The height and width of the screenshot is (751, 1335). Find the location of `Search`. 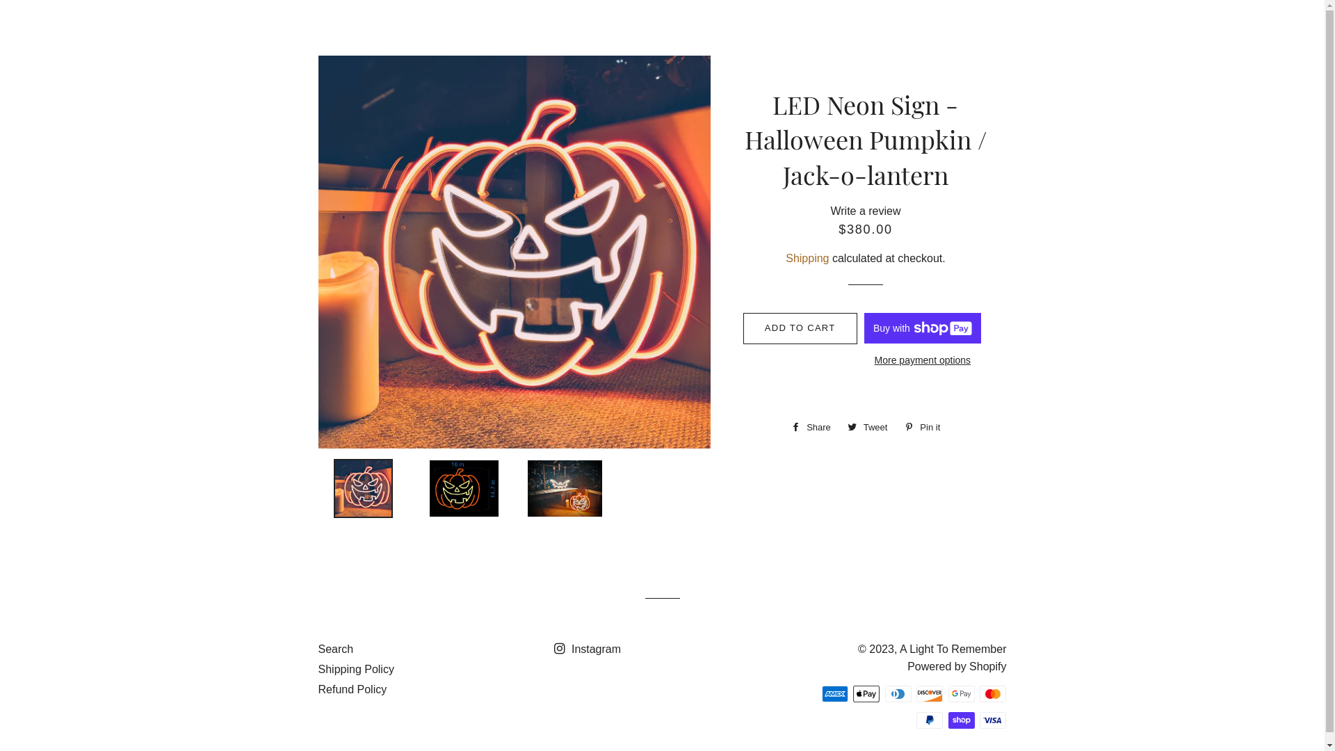

Search is located at coordinates (336, 649).